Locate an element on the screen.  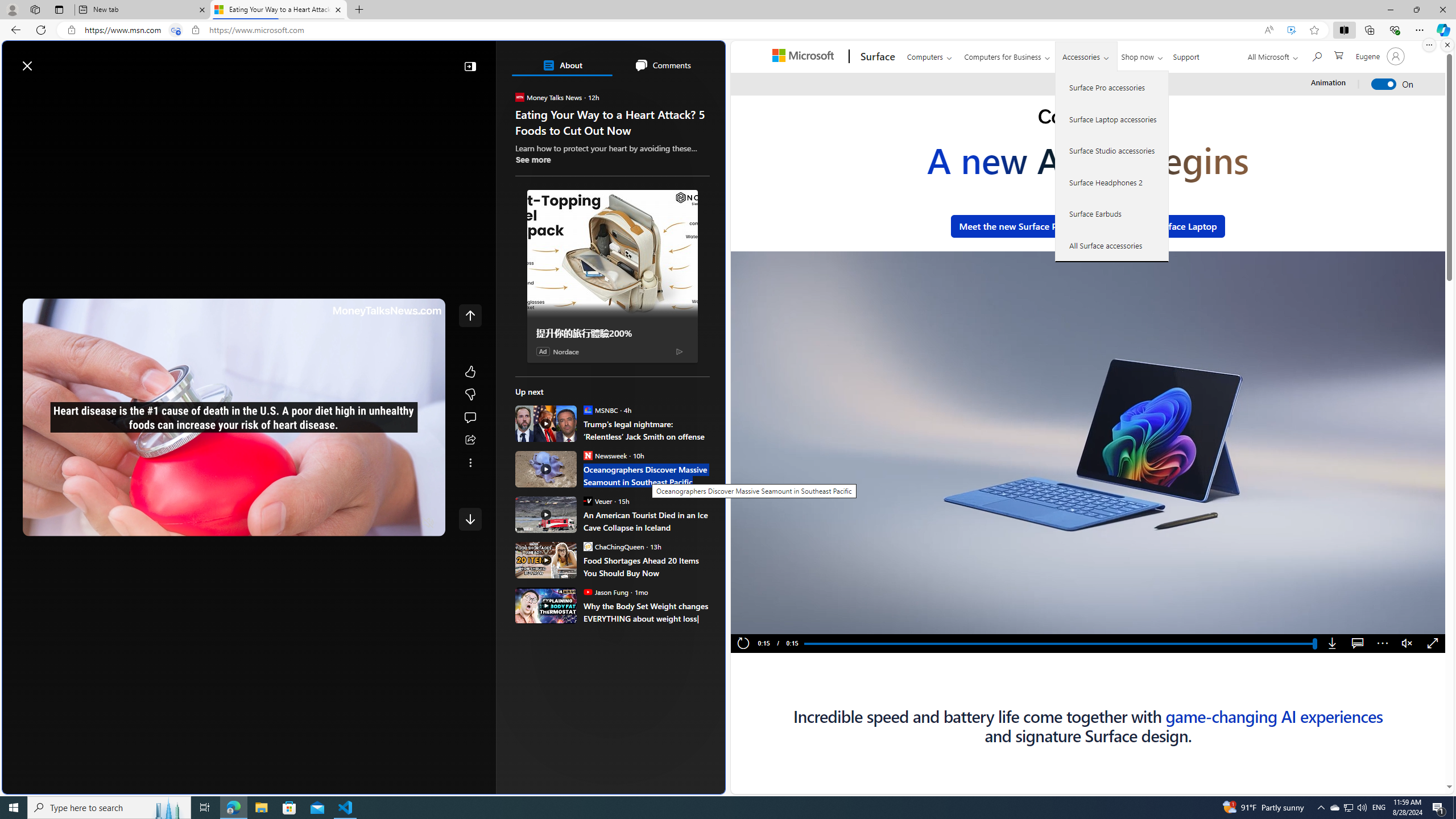
Surface Laptop accessories is located at coordinates (1112, 119).